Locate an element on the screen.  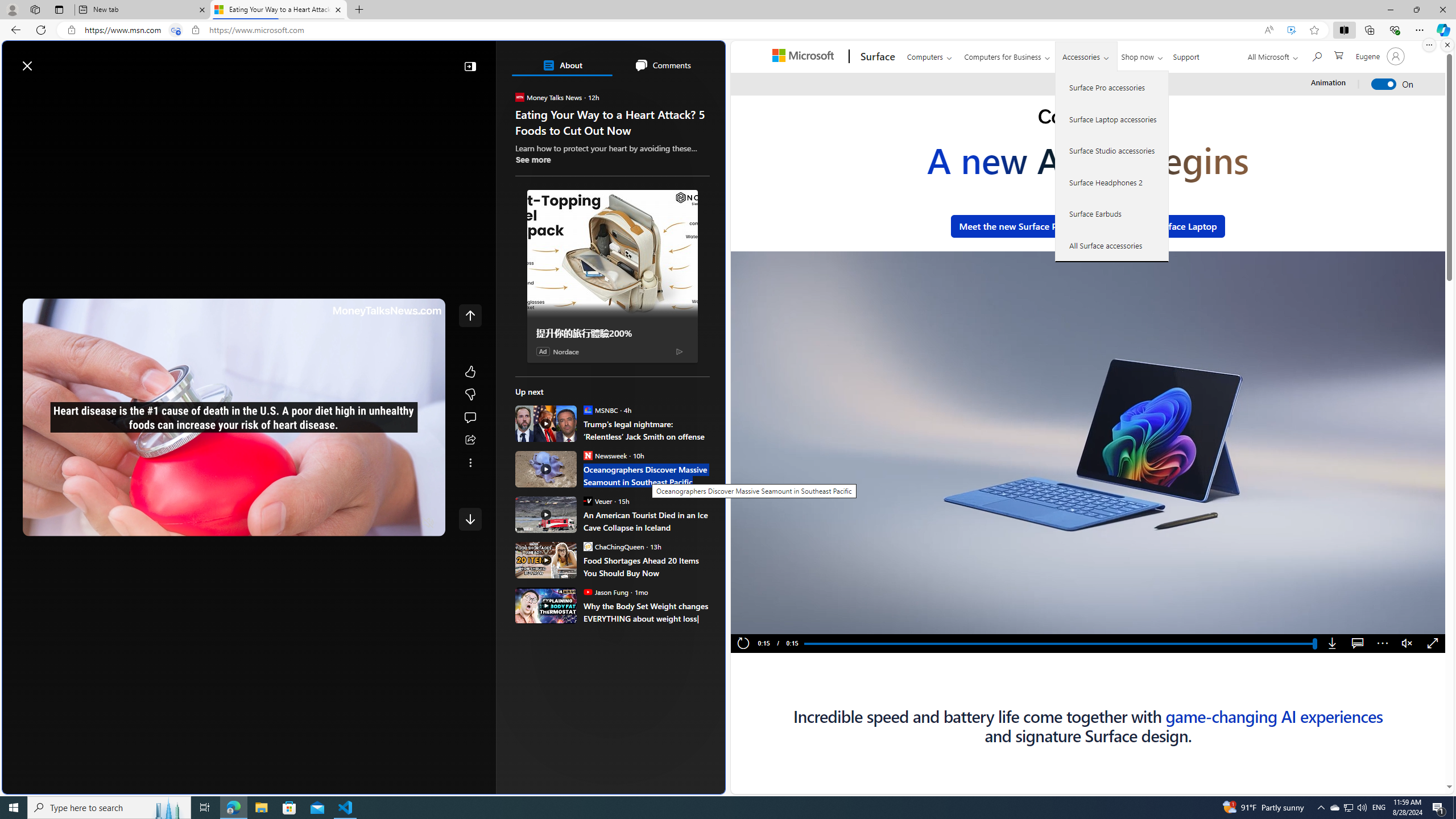
Surface Laptop accessories is located at coordinates (1112, 119).